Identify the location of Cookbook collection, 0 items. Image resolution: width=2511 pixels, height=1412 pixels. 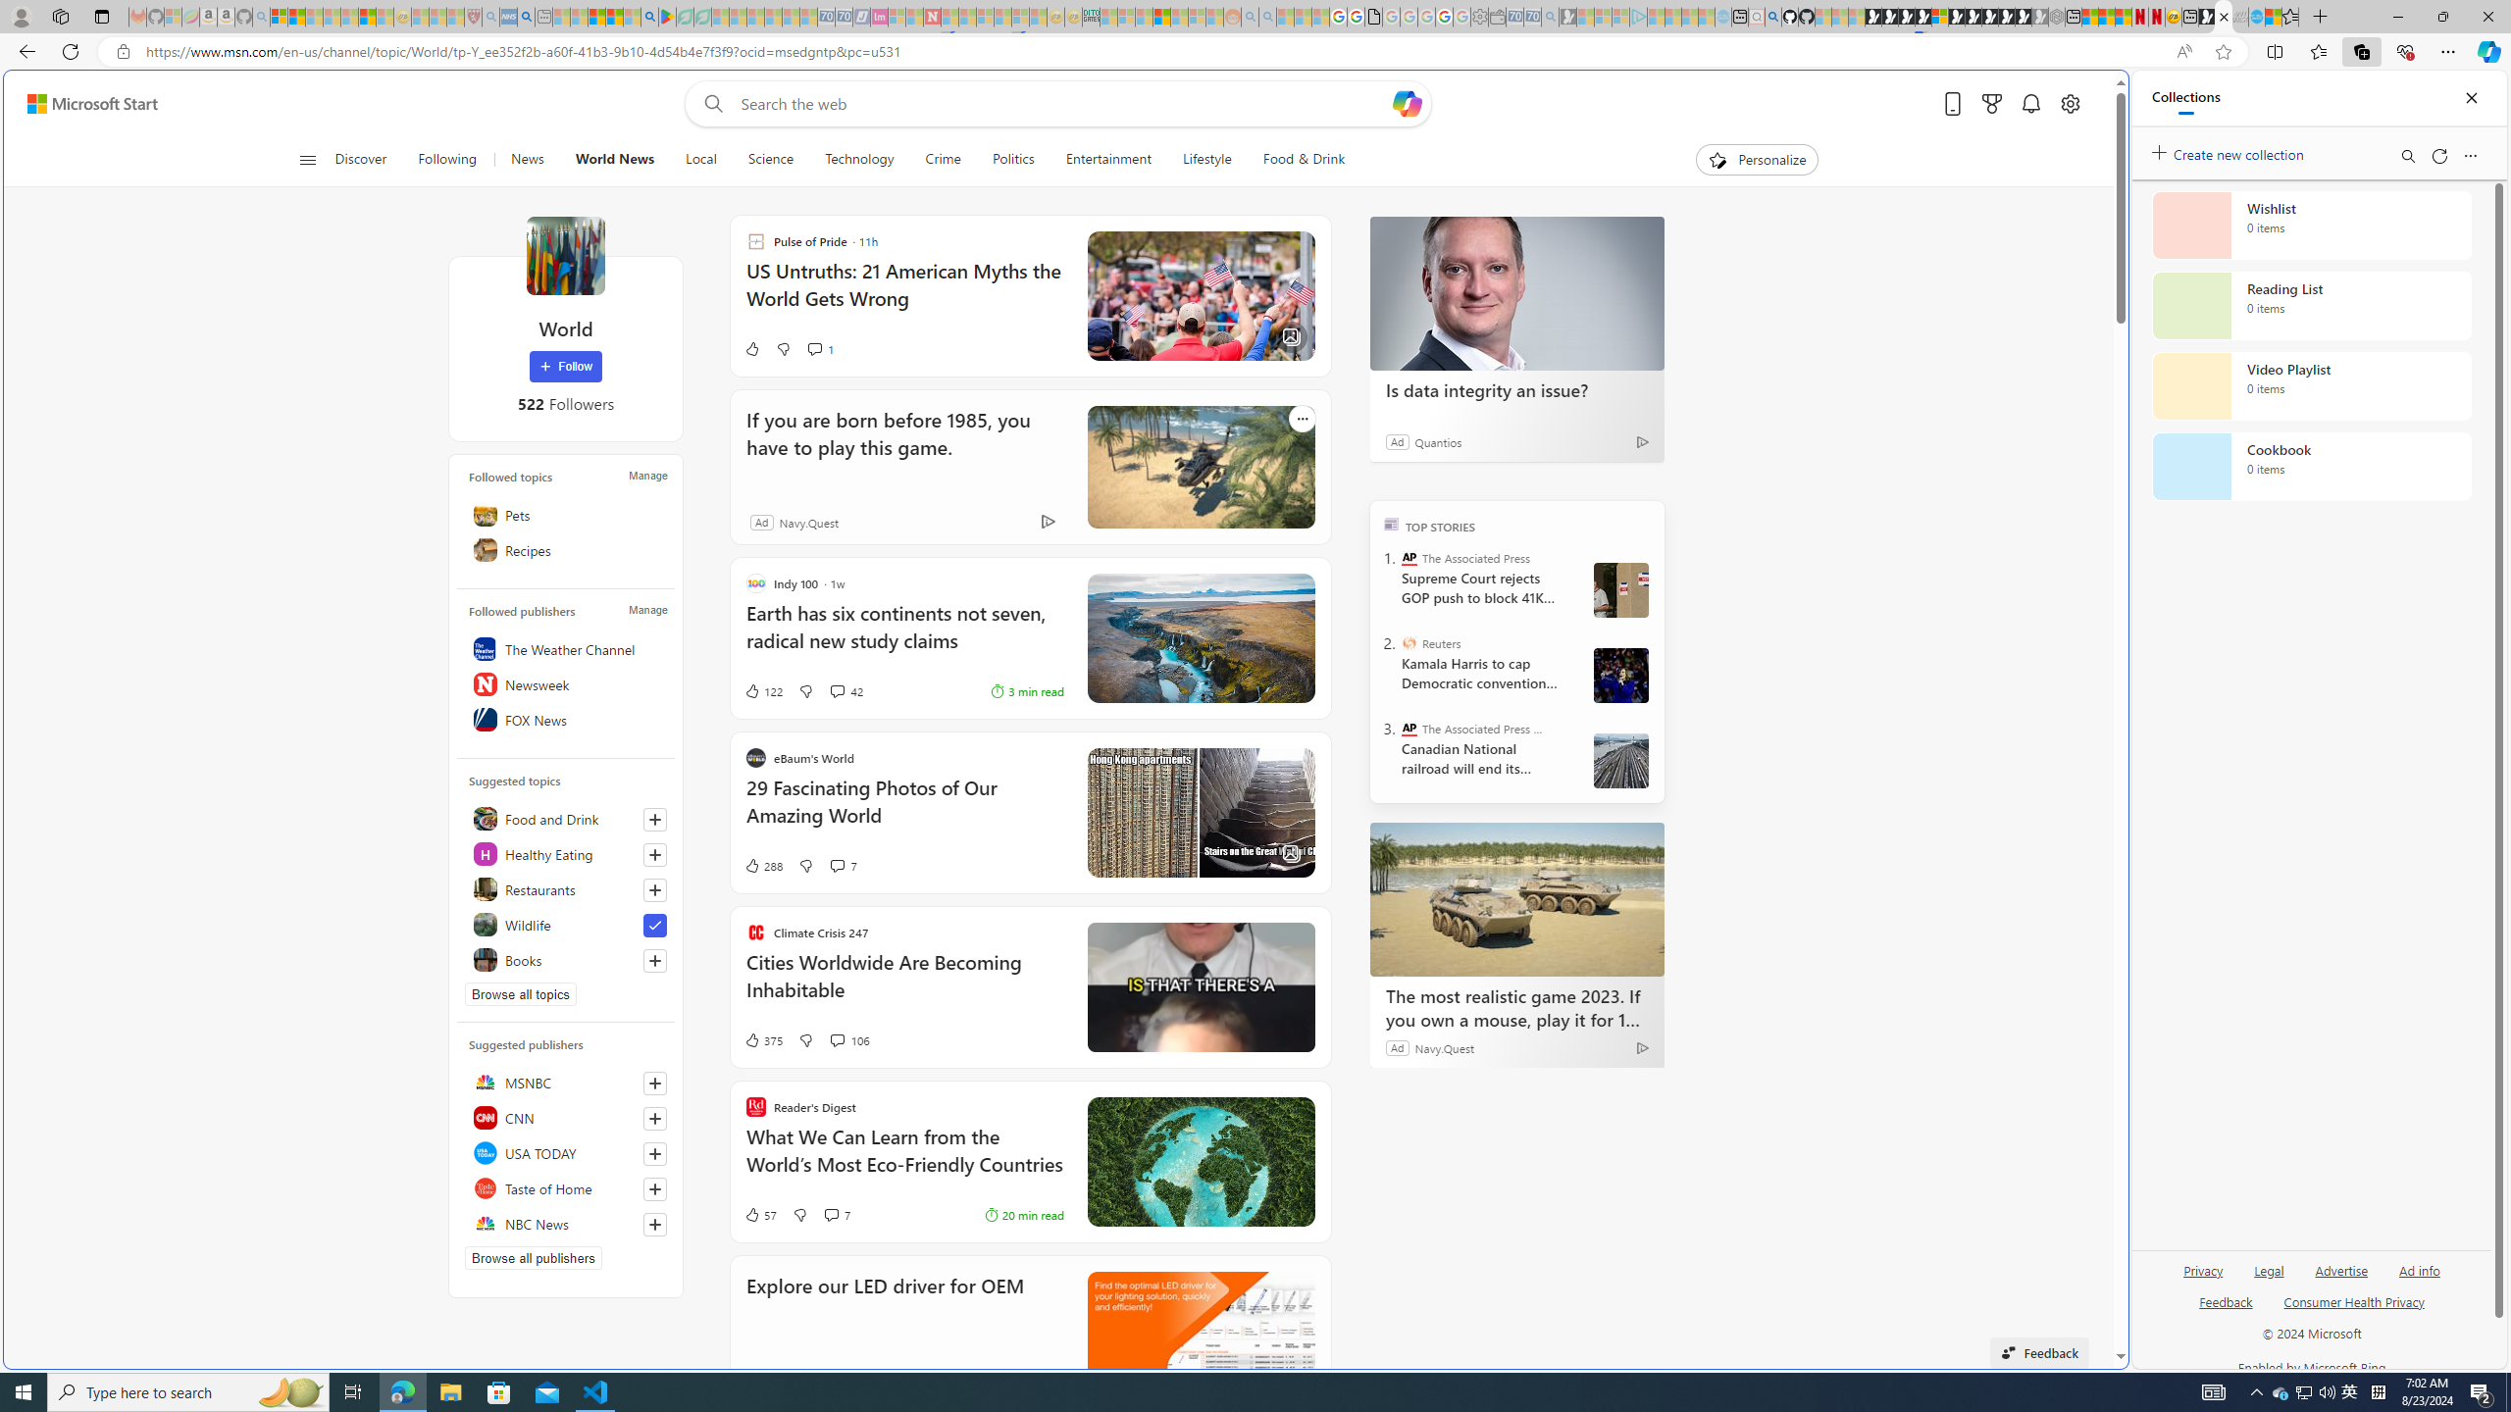
(2311, 467).